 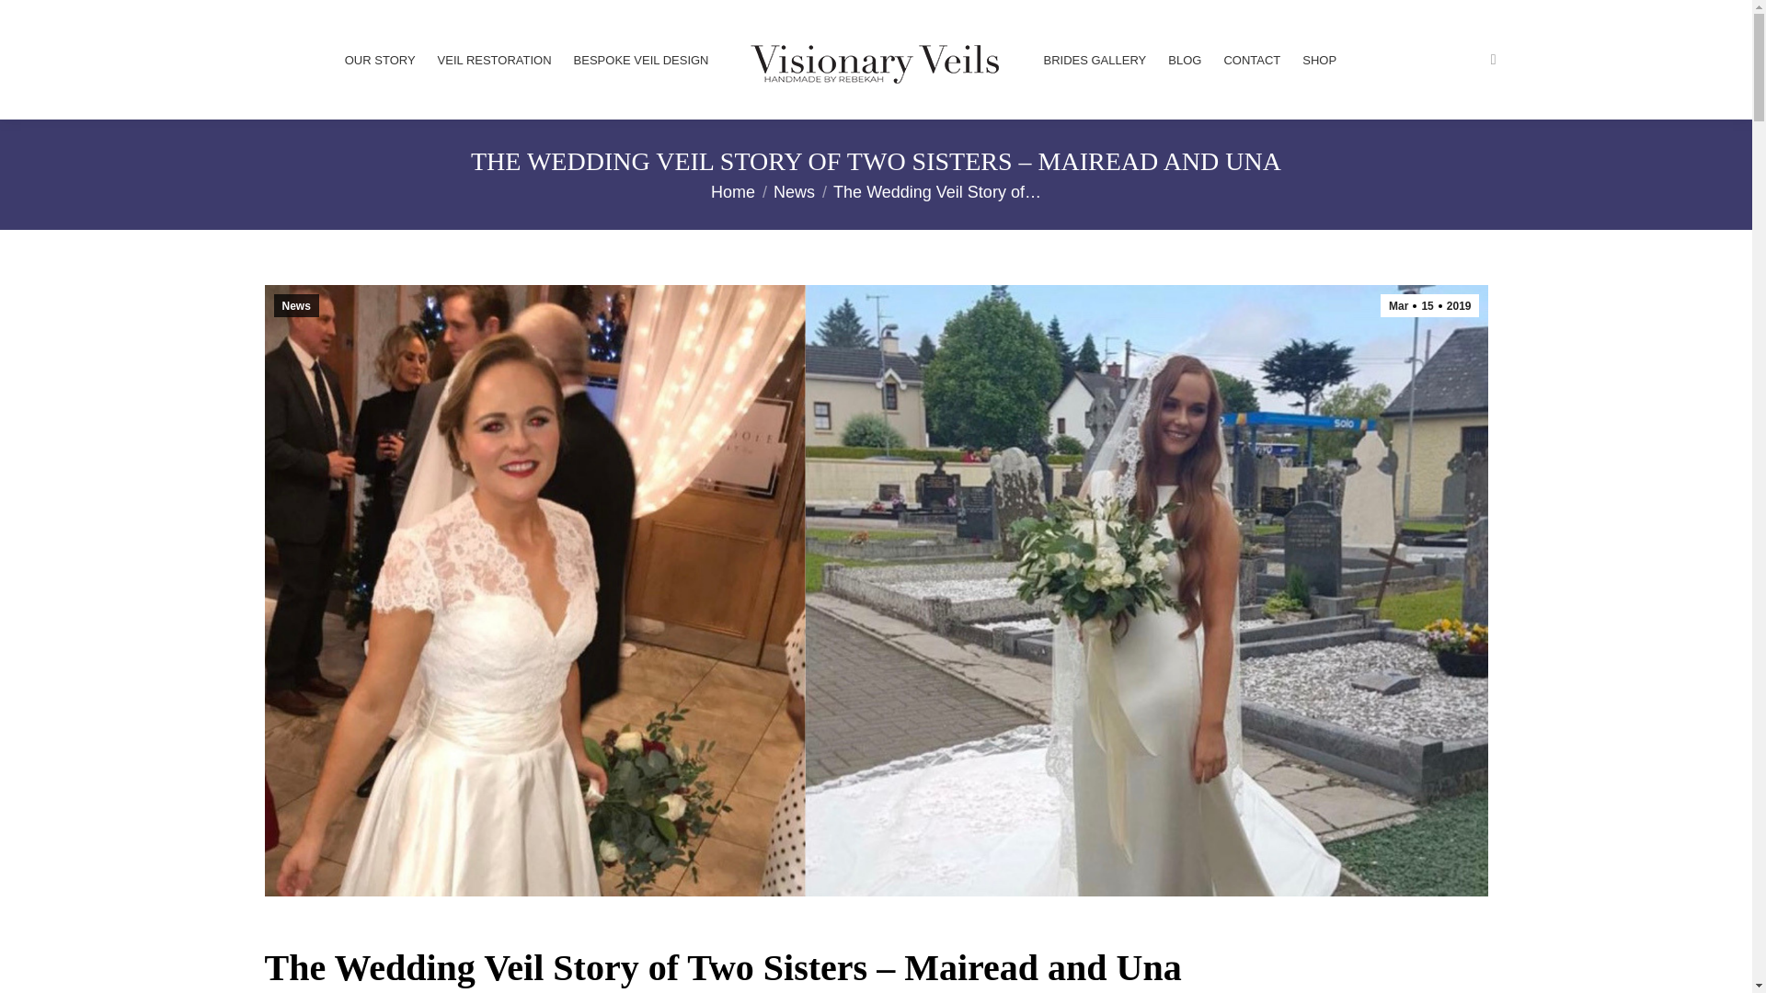 I want to click on CONTACT, so click(x=1251, y=60).